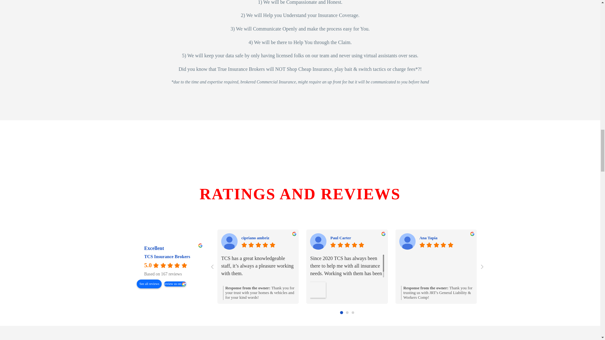 The height and width of the screenshot is (340, 605). I want to click on Paul Carter, so click(357, 237).